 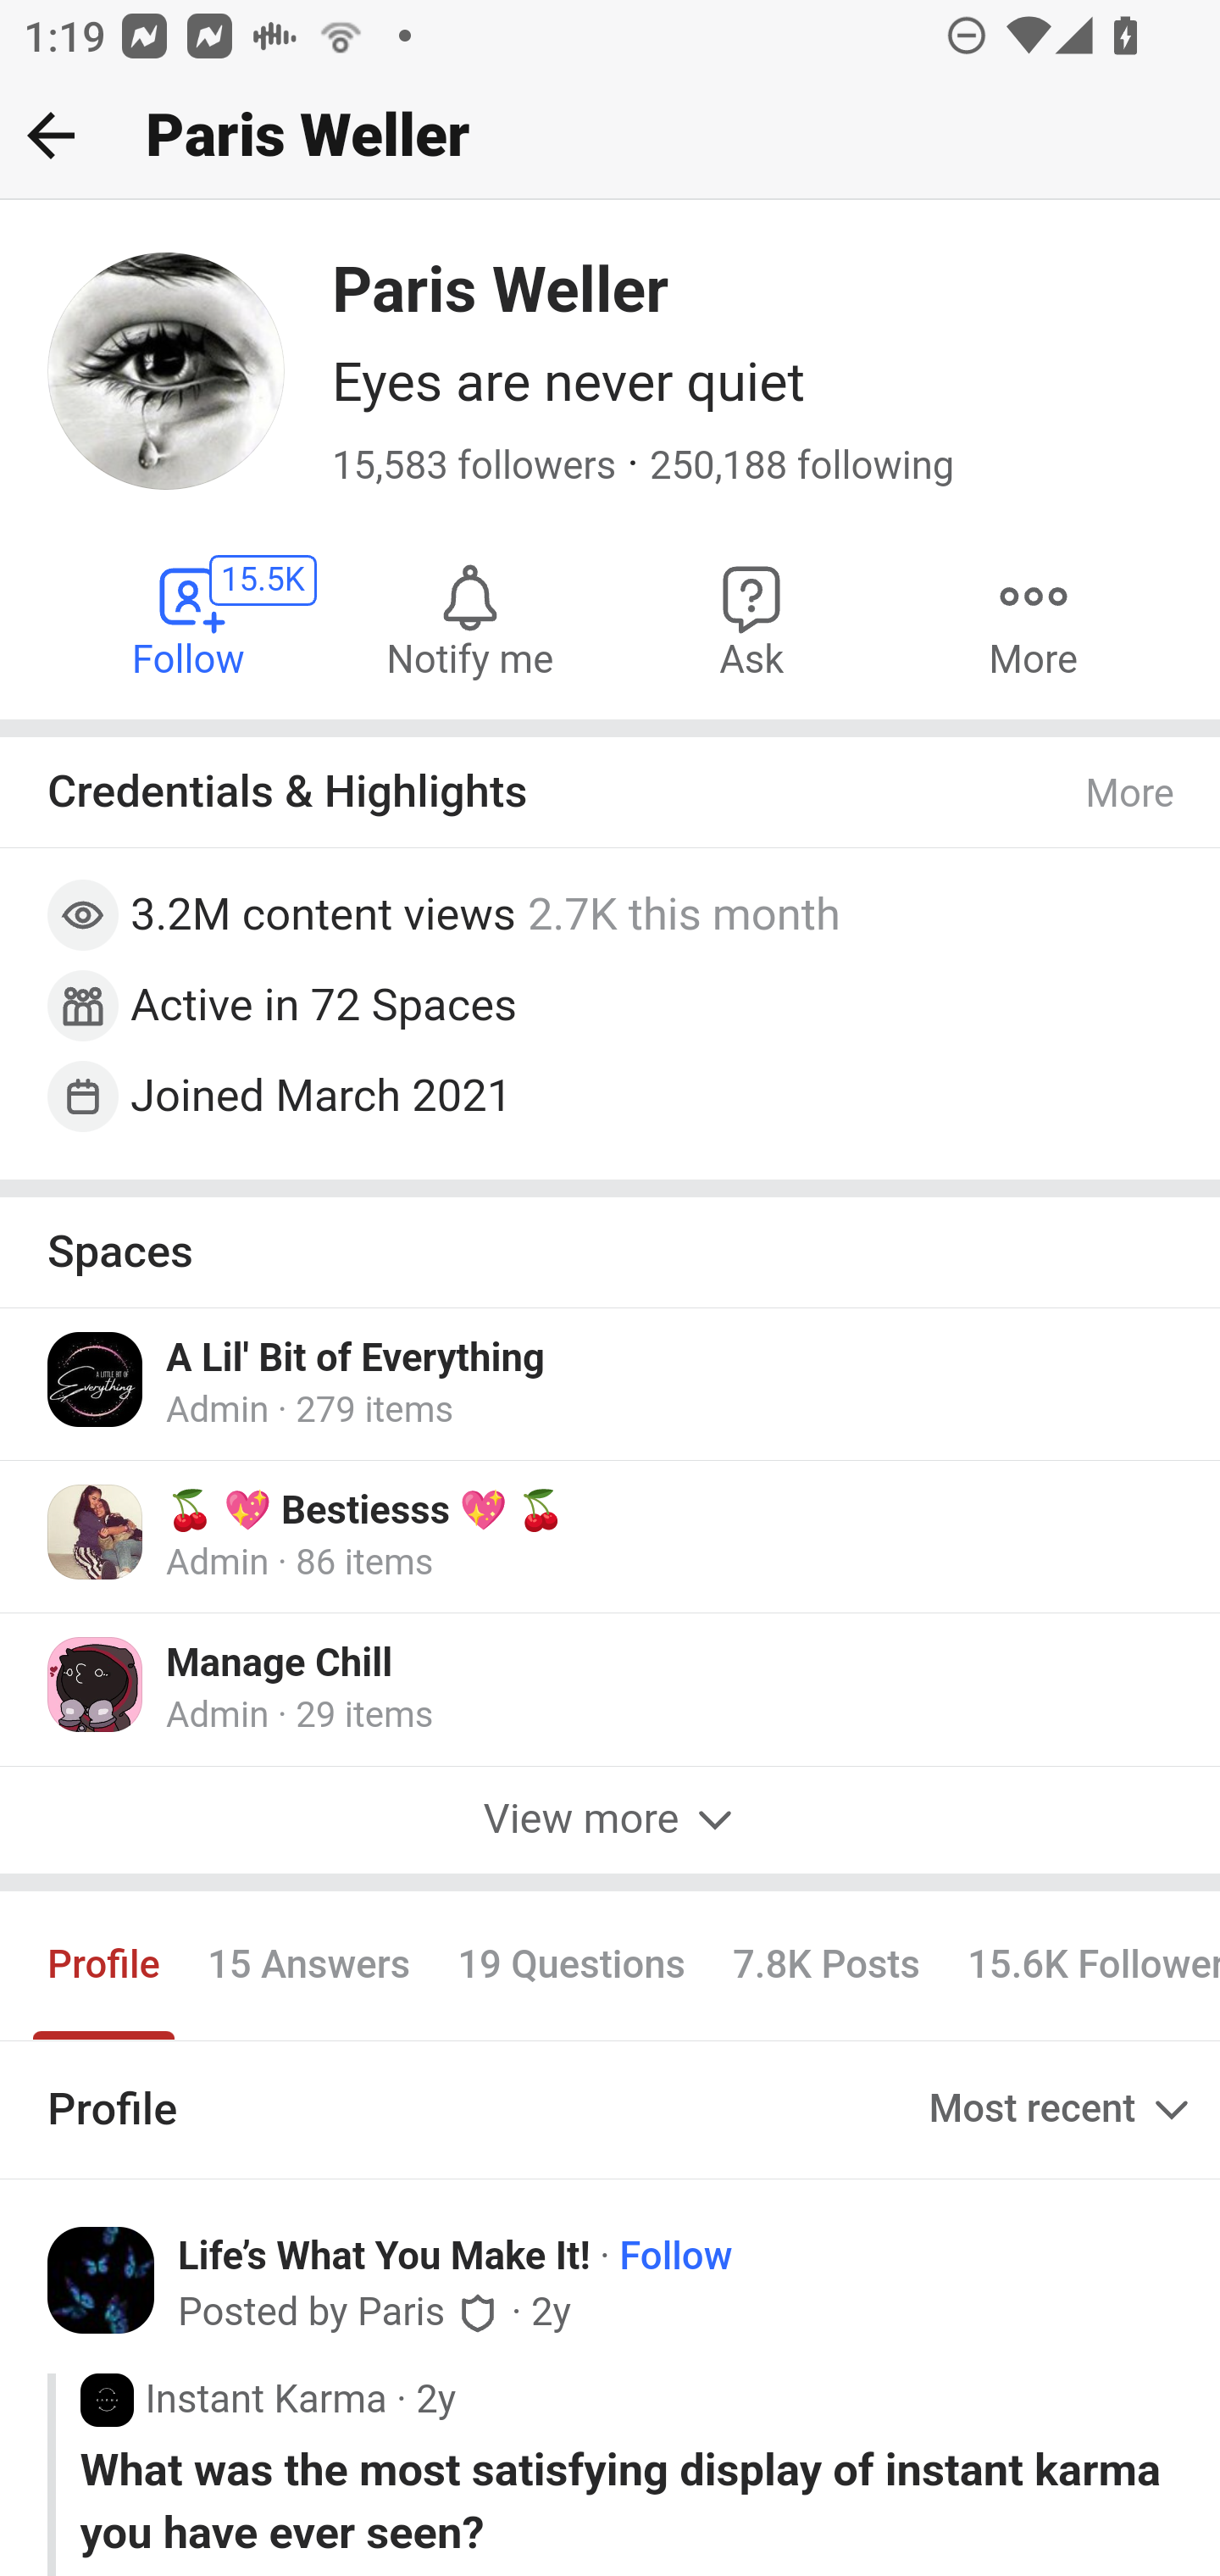 What do you see at coordinates (475, 467) in the screenshot?
I see `15,583 followers` at bounding box center [475, 467].